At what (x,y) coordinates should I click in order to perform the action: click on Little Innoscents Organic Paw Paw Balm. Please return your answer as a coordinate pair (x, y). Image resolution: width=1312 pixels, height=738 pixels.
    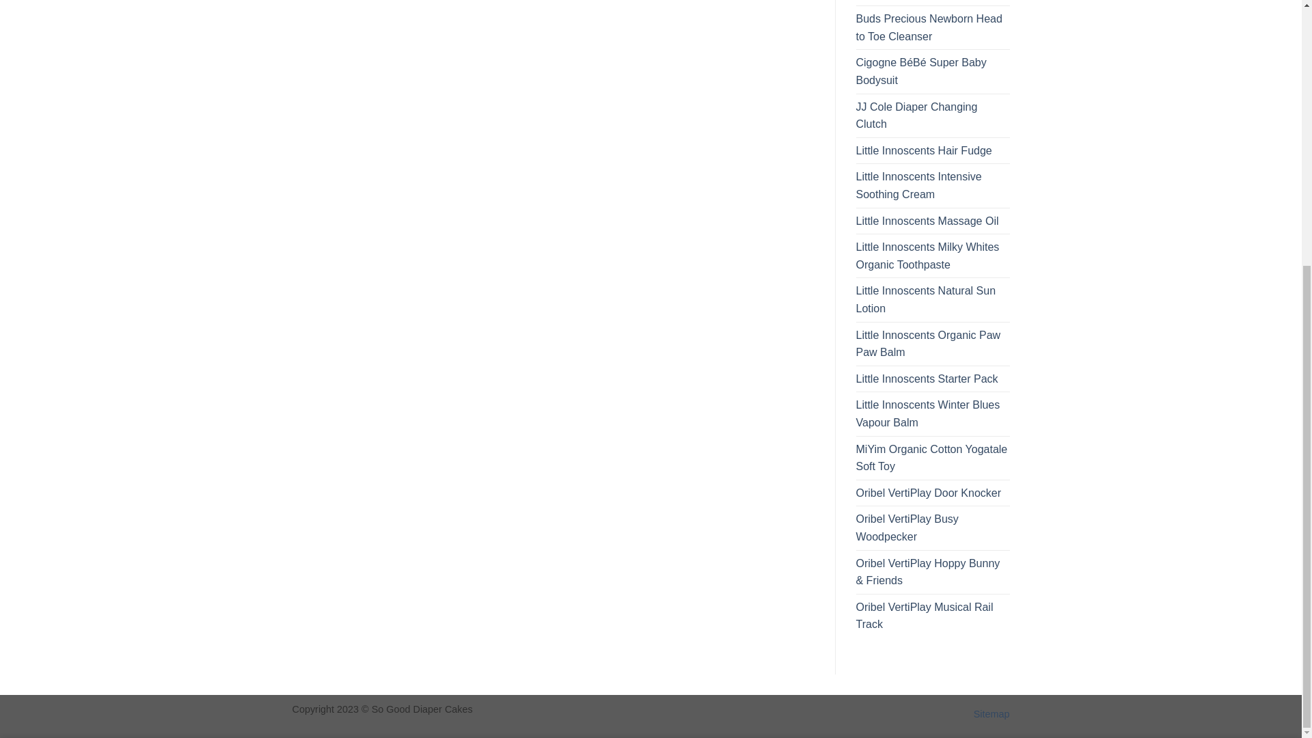
    Looking at the image, I should click on (932, 343).